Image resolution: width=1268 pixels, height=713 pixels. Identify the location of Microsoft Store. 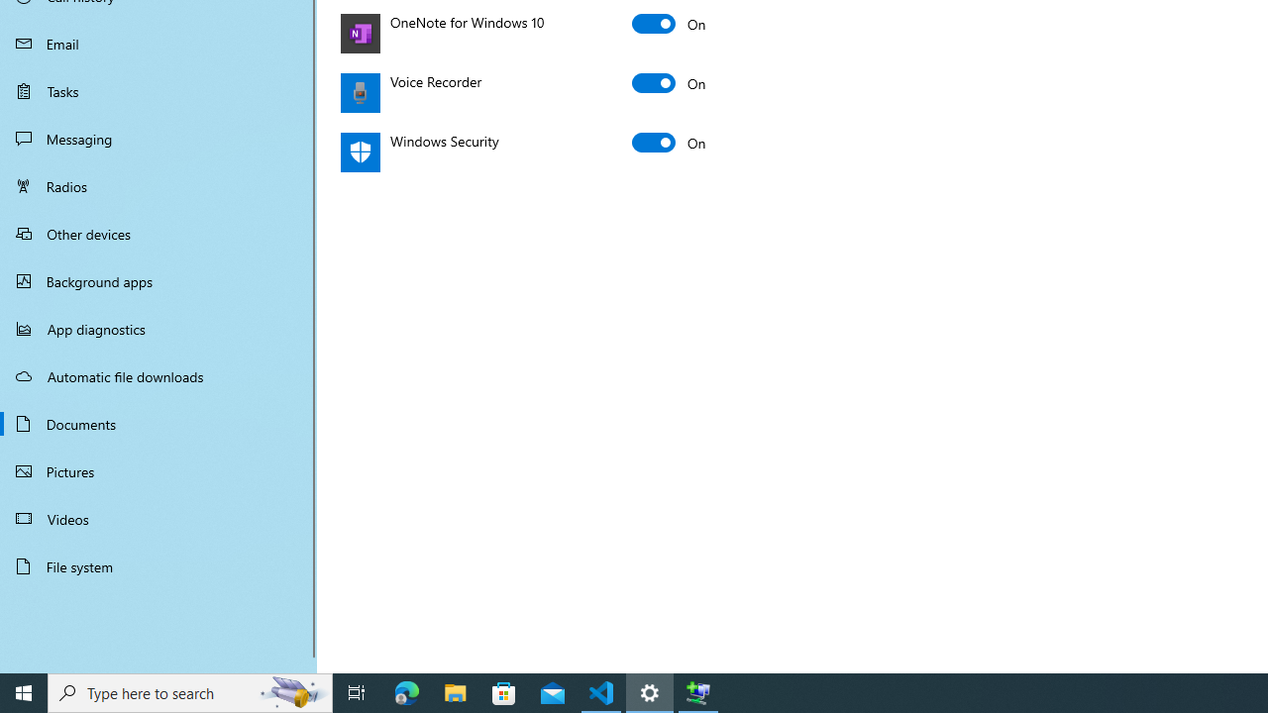
(504, 693).